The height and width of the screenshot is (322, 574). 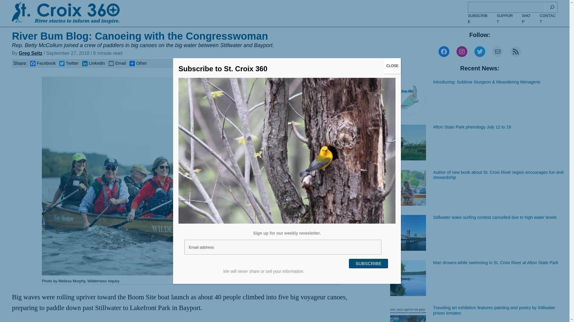 I want to click on Twitter, so click(x=480, y=52).